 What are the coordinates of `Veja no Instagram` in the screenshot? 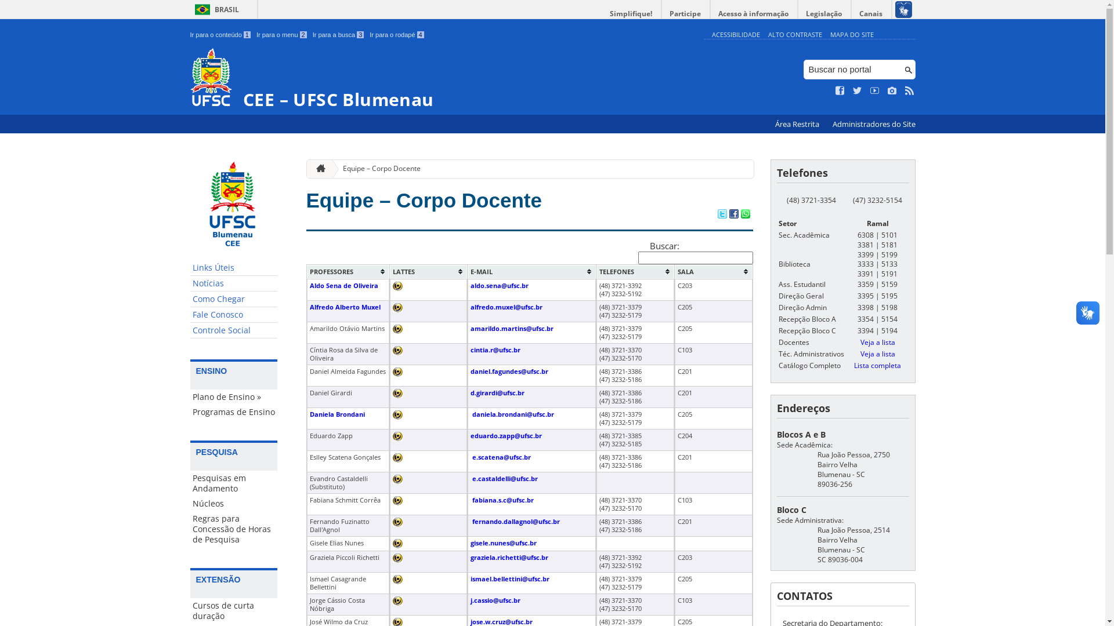 It's located at (892, 91).